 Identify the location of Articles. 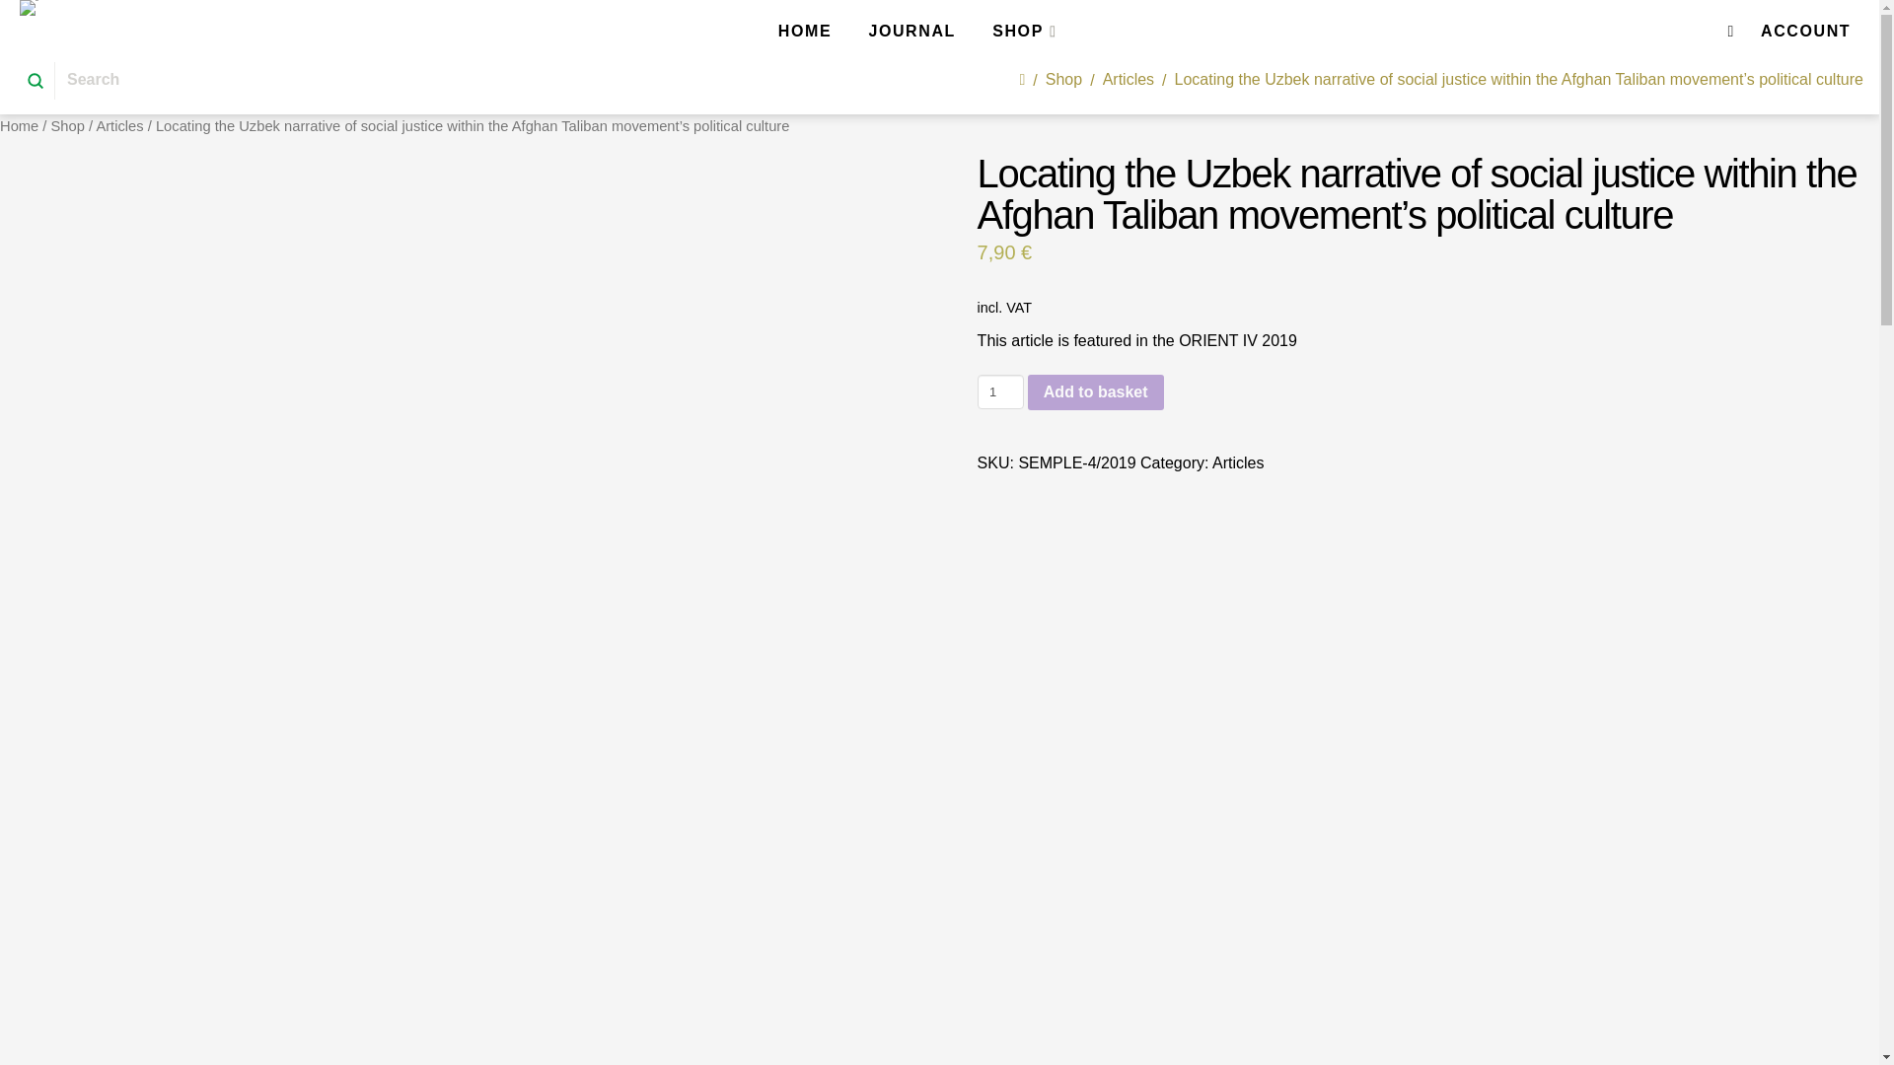
(119, 126).